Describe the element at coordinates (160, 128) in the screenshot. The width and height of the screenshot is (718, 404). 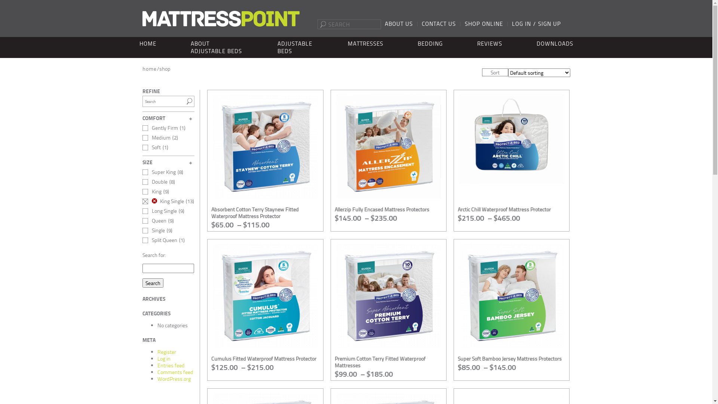
I see `Gently Firm` at that location.